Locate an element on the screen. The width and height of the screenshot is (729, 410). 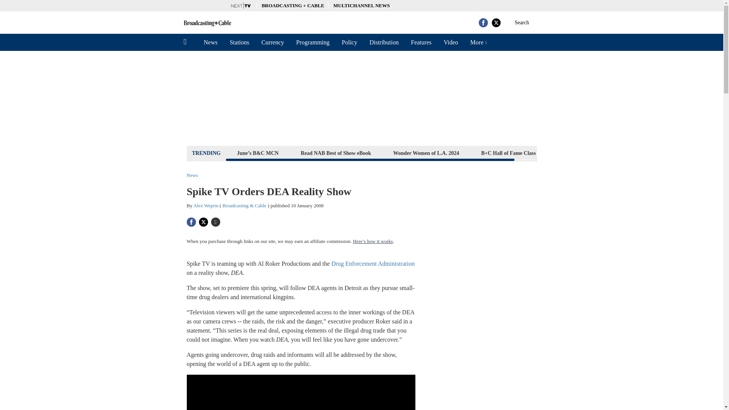
Distribution is located at coordinates (383, 42).